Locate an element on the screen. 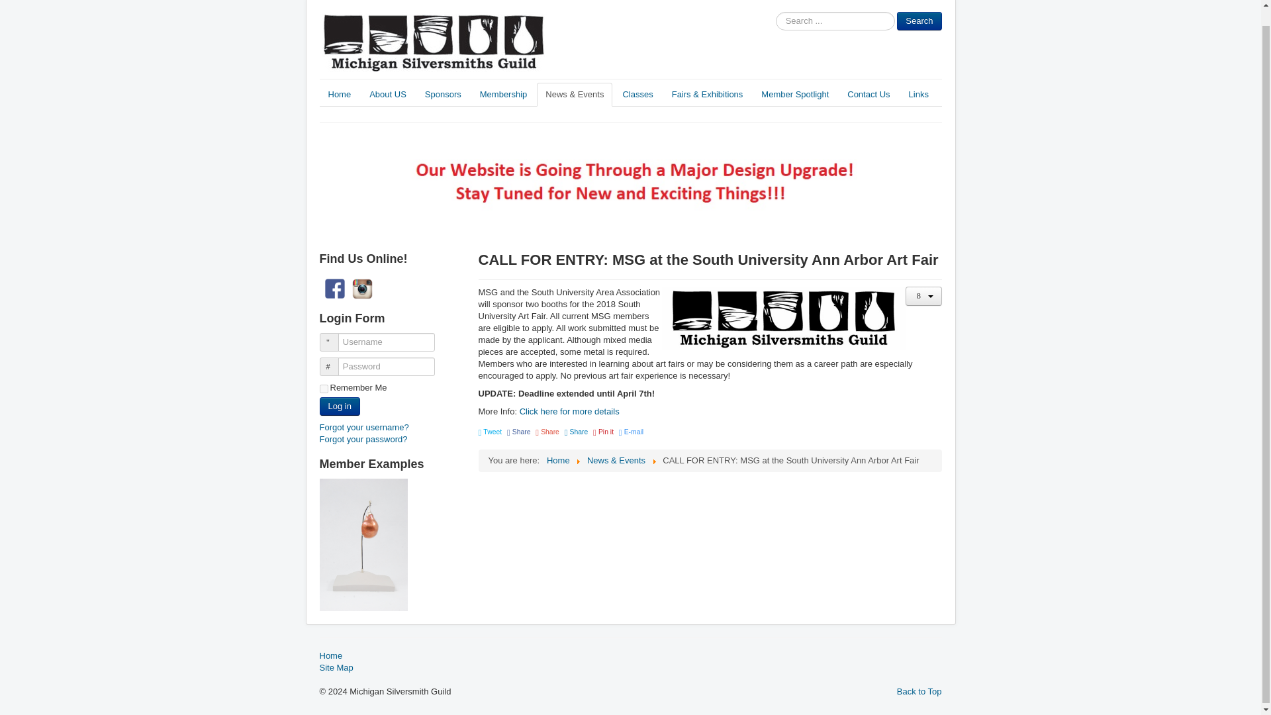 The image size is (1271, 715). Home is located at coordinates (557, 460).